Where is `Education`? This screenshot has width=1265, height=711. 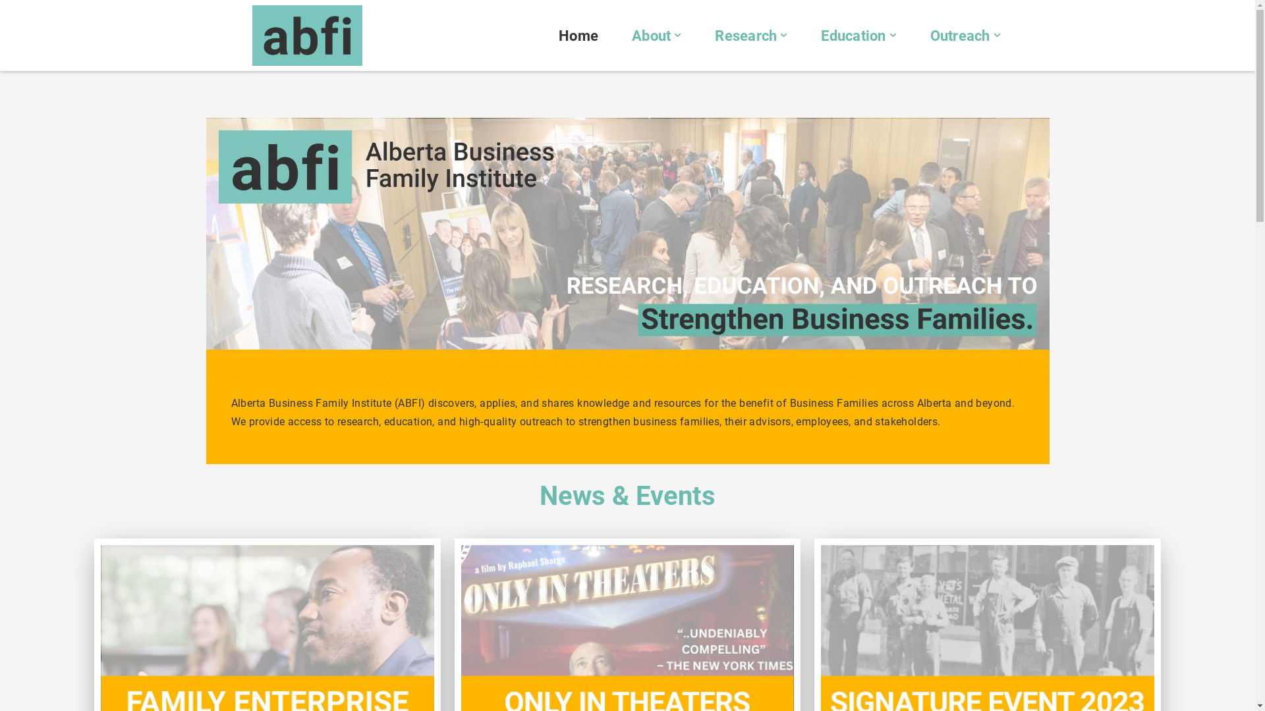 Education is located at coordinates (853, 36).